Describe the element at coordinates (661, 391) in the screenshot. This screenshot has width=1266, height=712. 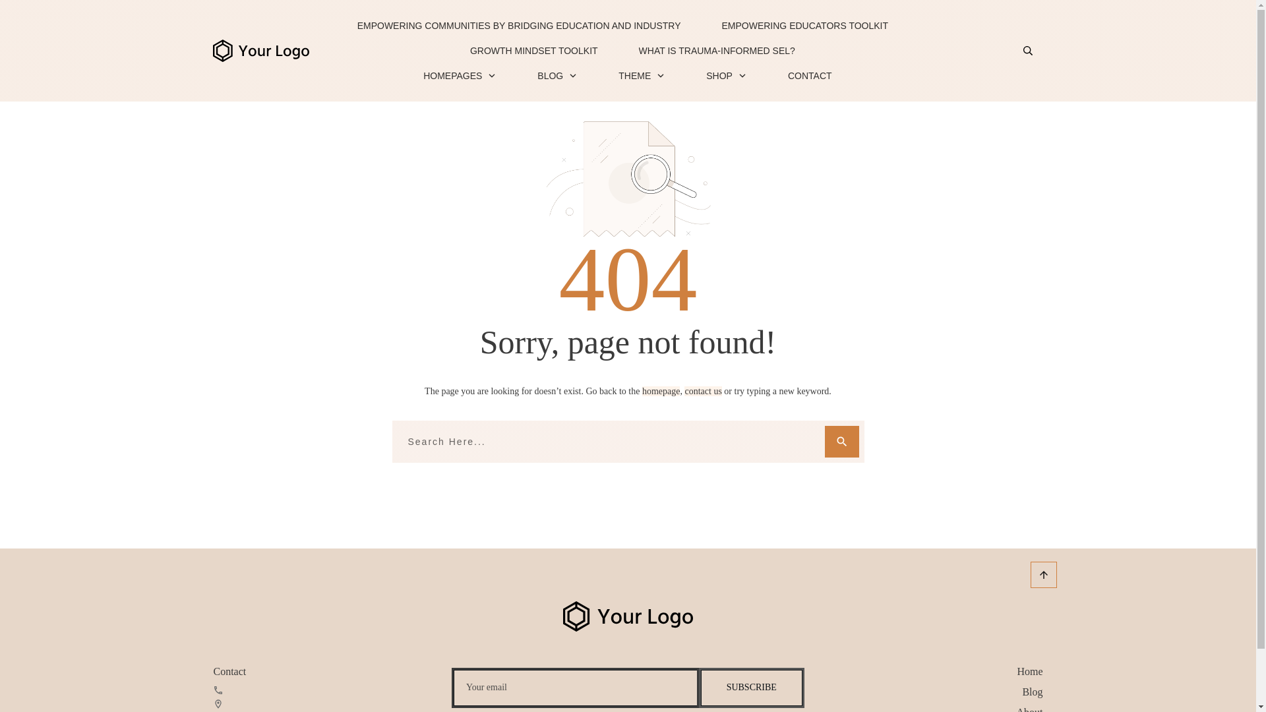
I see `homepage` at that location.